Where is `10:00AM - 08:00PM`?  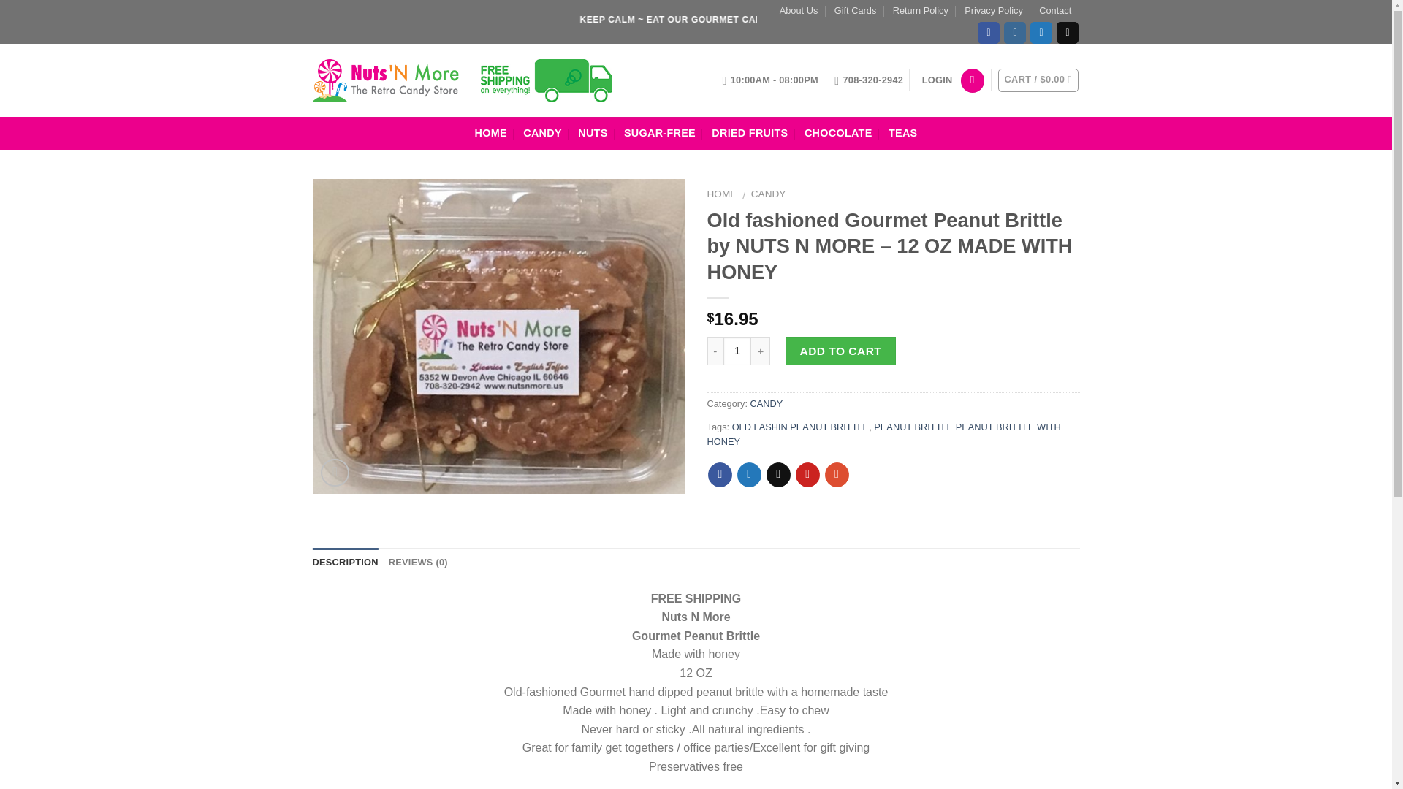 10:00AM - 08:00PM is located at coordinates (770, 80).